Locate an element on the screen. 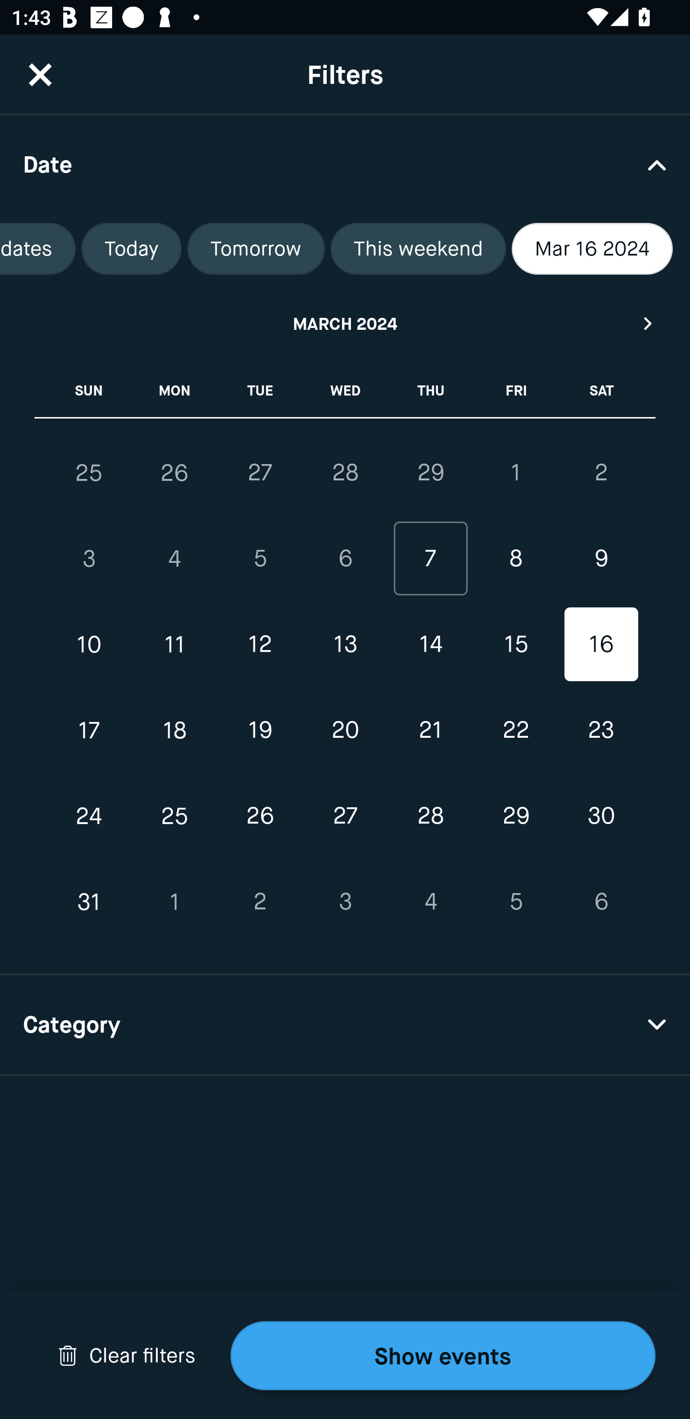  19 is located at coordinates (260, 730).